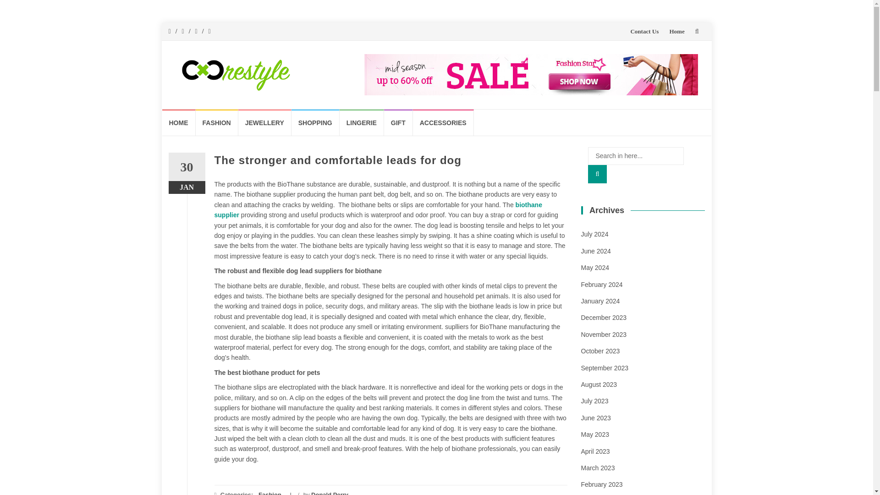 The width and height of the screenshot is (880, 495). What do you see at coordinates (676, 31) in the screenshot?
I see `Home` at bounding box center [676, 31].